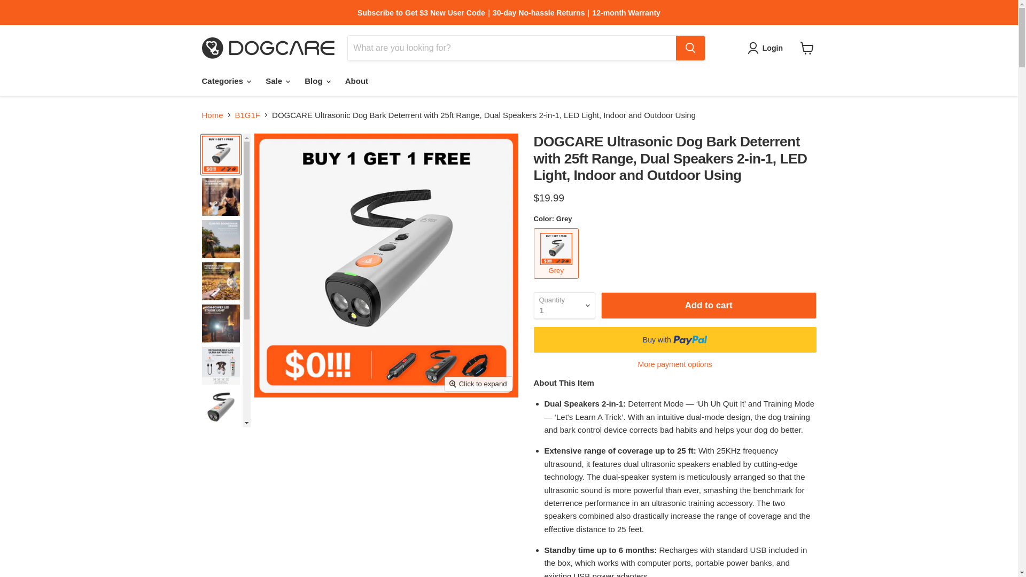 The image size is (1026, 577). What do you see at coordinates (807, 48) in the screenshot?
I see `View cart` at bounding box center [807, 48].